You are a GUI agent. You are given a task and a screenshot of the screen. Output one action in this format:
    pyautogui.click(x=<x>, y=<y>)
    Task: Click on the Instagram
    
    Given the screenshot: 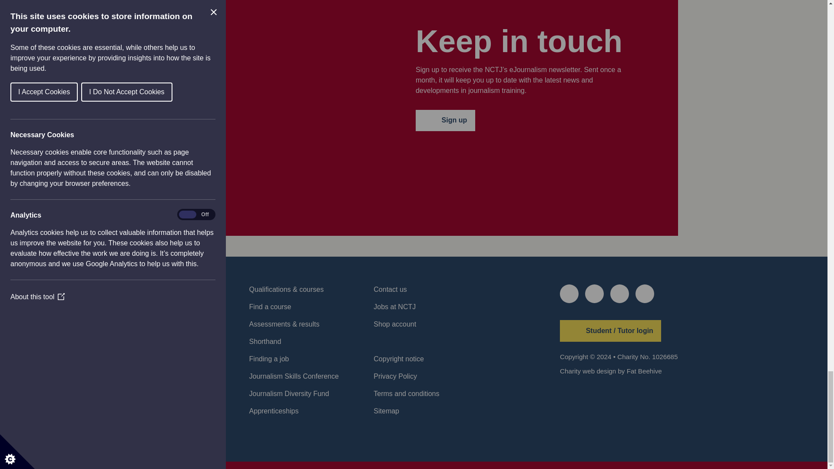 What is the action you would take?
    pyautogui.click(x=645, y=294)
    